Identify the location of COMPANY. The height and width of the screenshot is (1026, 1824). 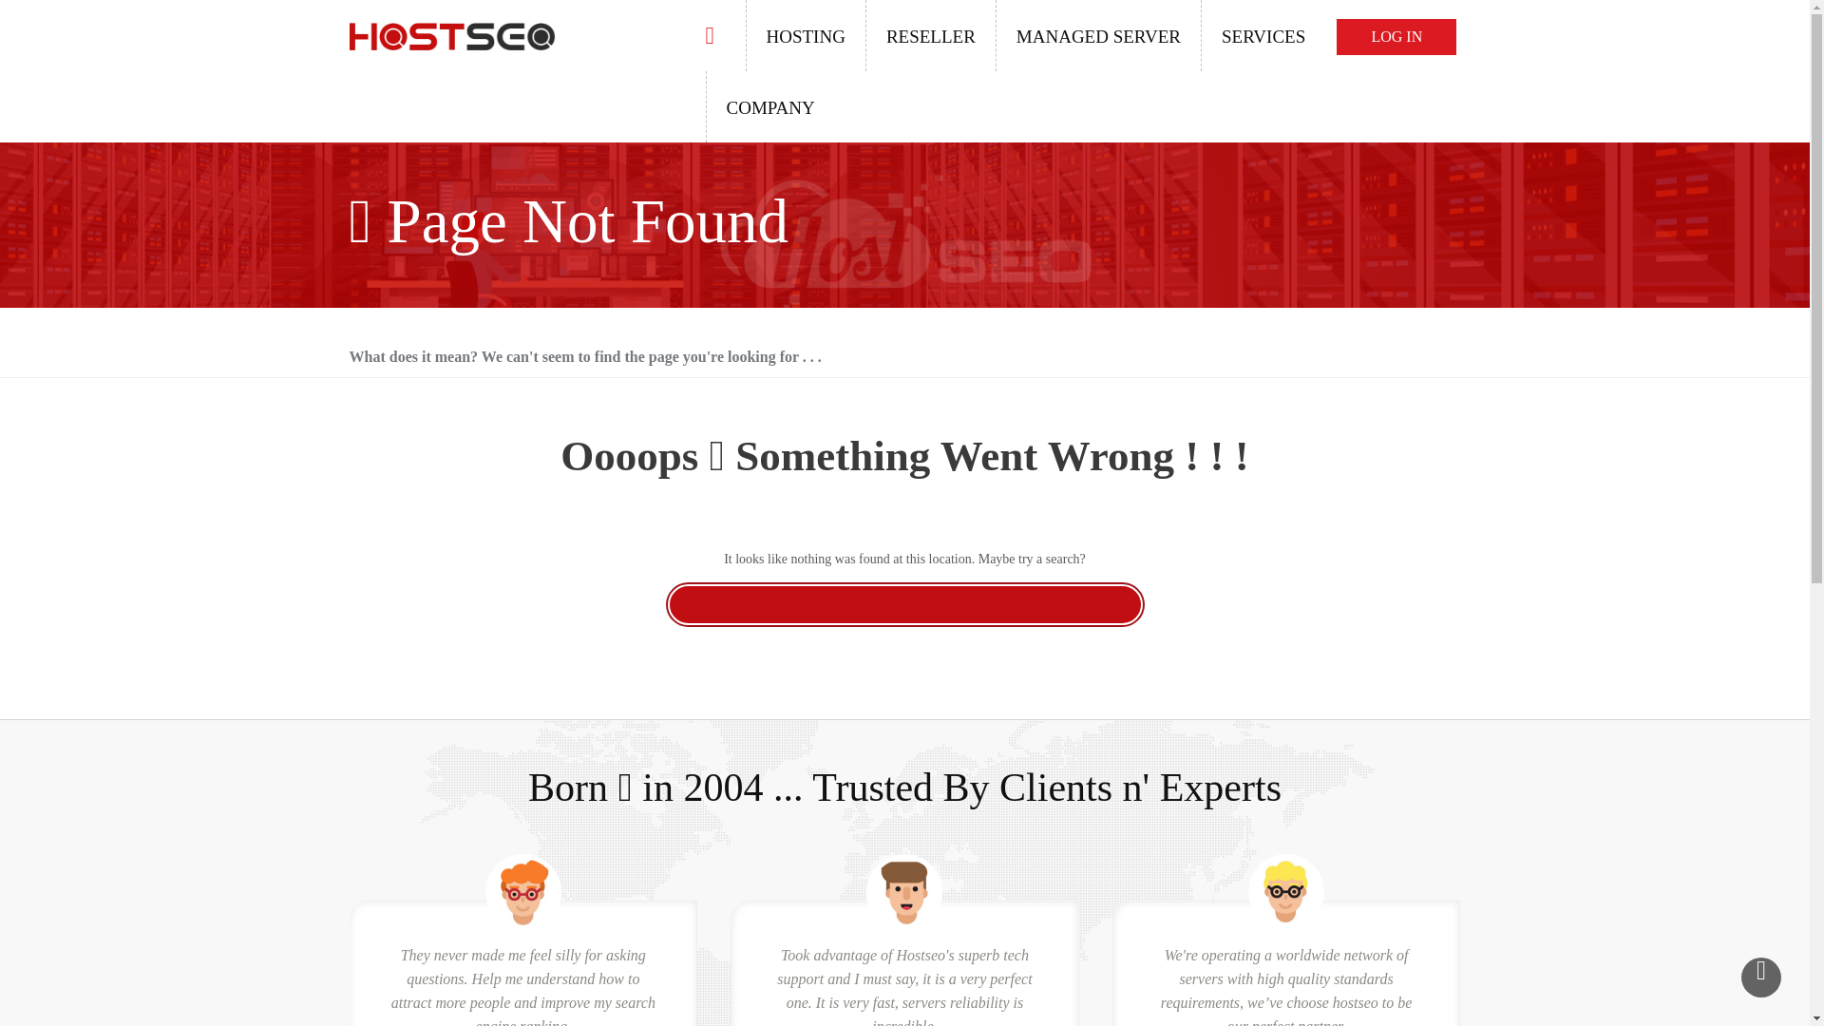
(769, 106).